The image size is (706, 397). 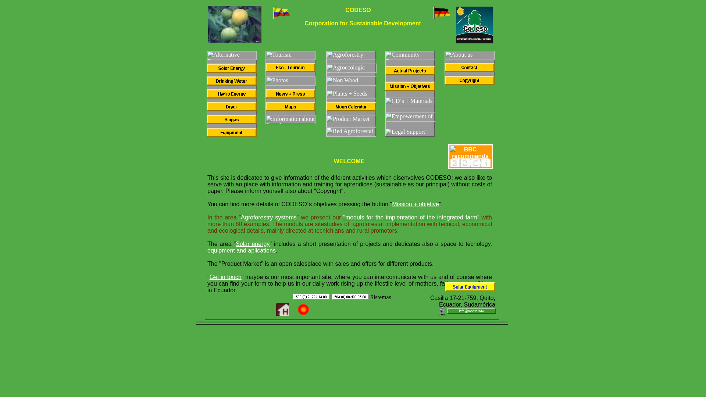 I want to click on "moduls for the implentation of the integrated farm", so click(x=411, y=218).